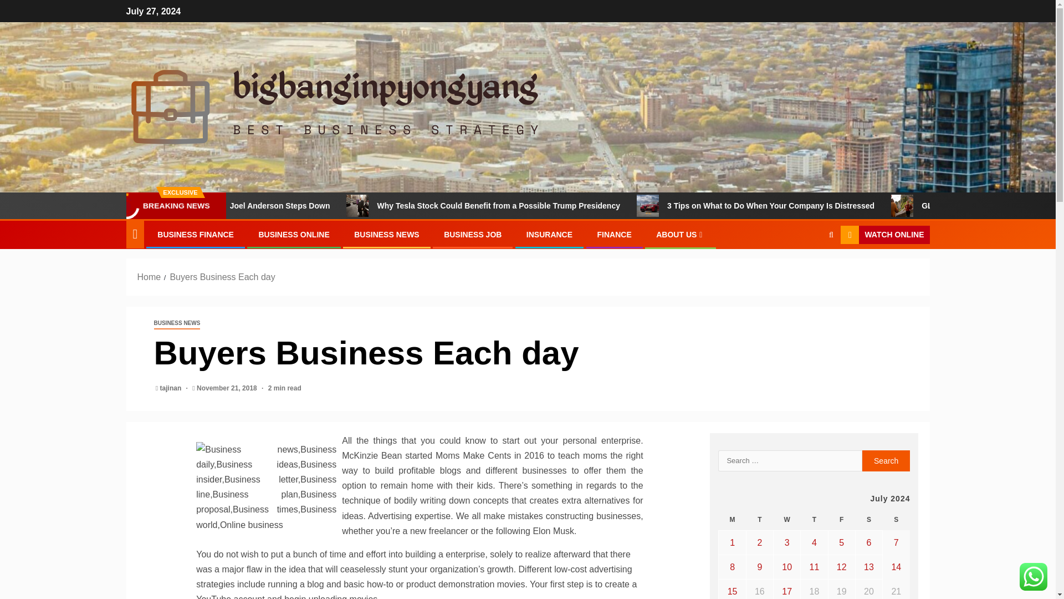 The image size is (1064, 599). What do you see at coordinates (809, 268) in the screenshot?
I see `Search` at bounding box center [809, 268].